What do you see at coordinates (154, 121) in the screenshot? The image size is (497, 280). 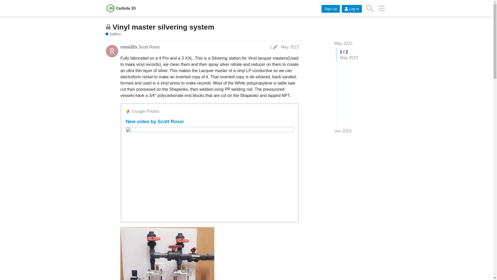 I see `New video by Scott Rossi` at bounding box center [154, 121].